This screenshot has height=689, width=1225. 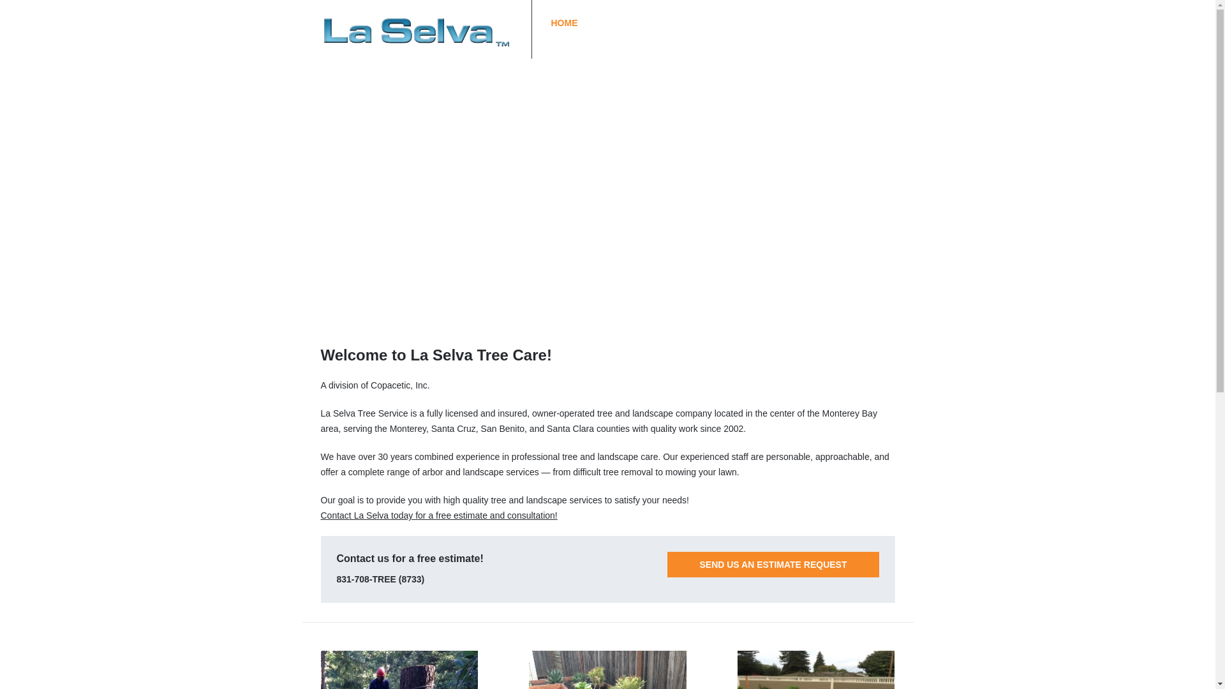 I want to click on GALLERY, so click(x=770, y=23).